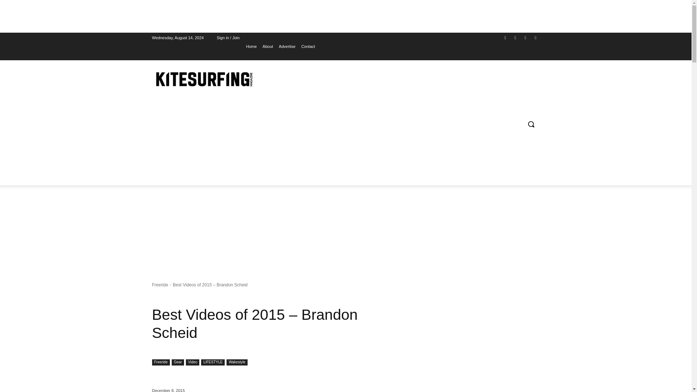 This screenshot has height=392, width=697. What do you see at coordinates (526, 37) in the screenshot?
I see `Twitter` at bounding box center [526, 37].